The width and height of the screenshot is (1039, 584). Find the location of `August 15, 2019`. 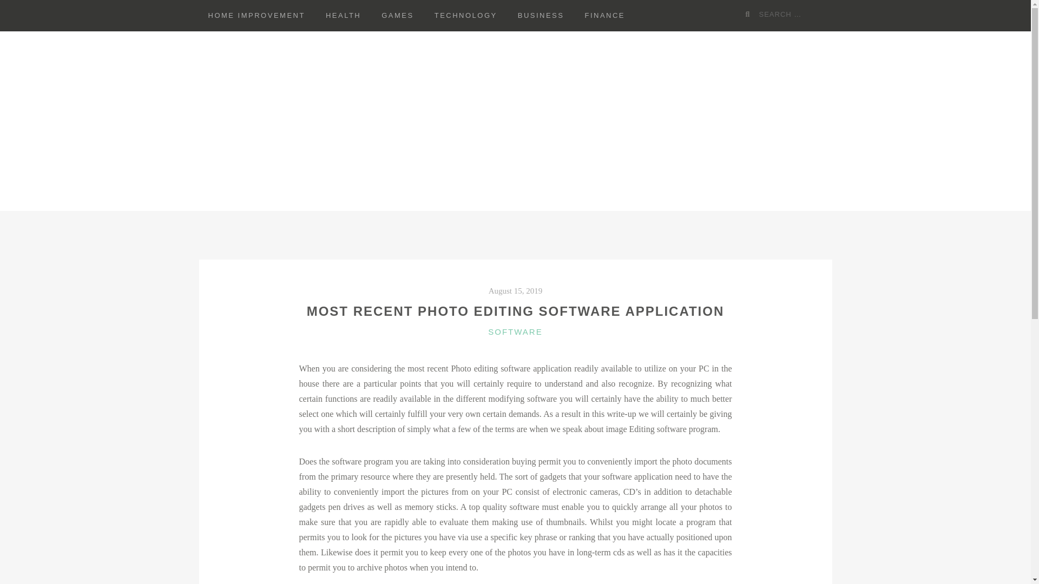

August 15, 2019 is located at coordinates (515, 291).